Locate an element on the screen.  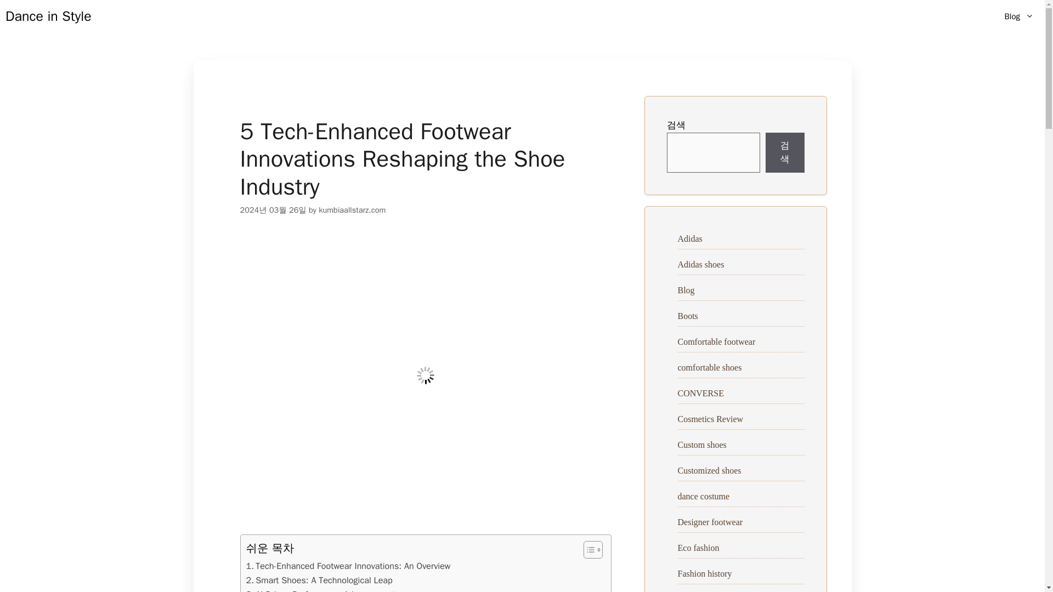
View all posts by kumbiaallstarz.com is located at coordinates (352, 209).